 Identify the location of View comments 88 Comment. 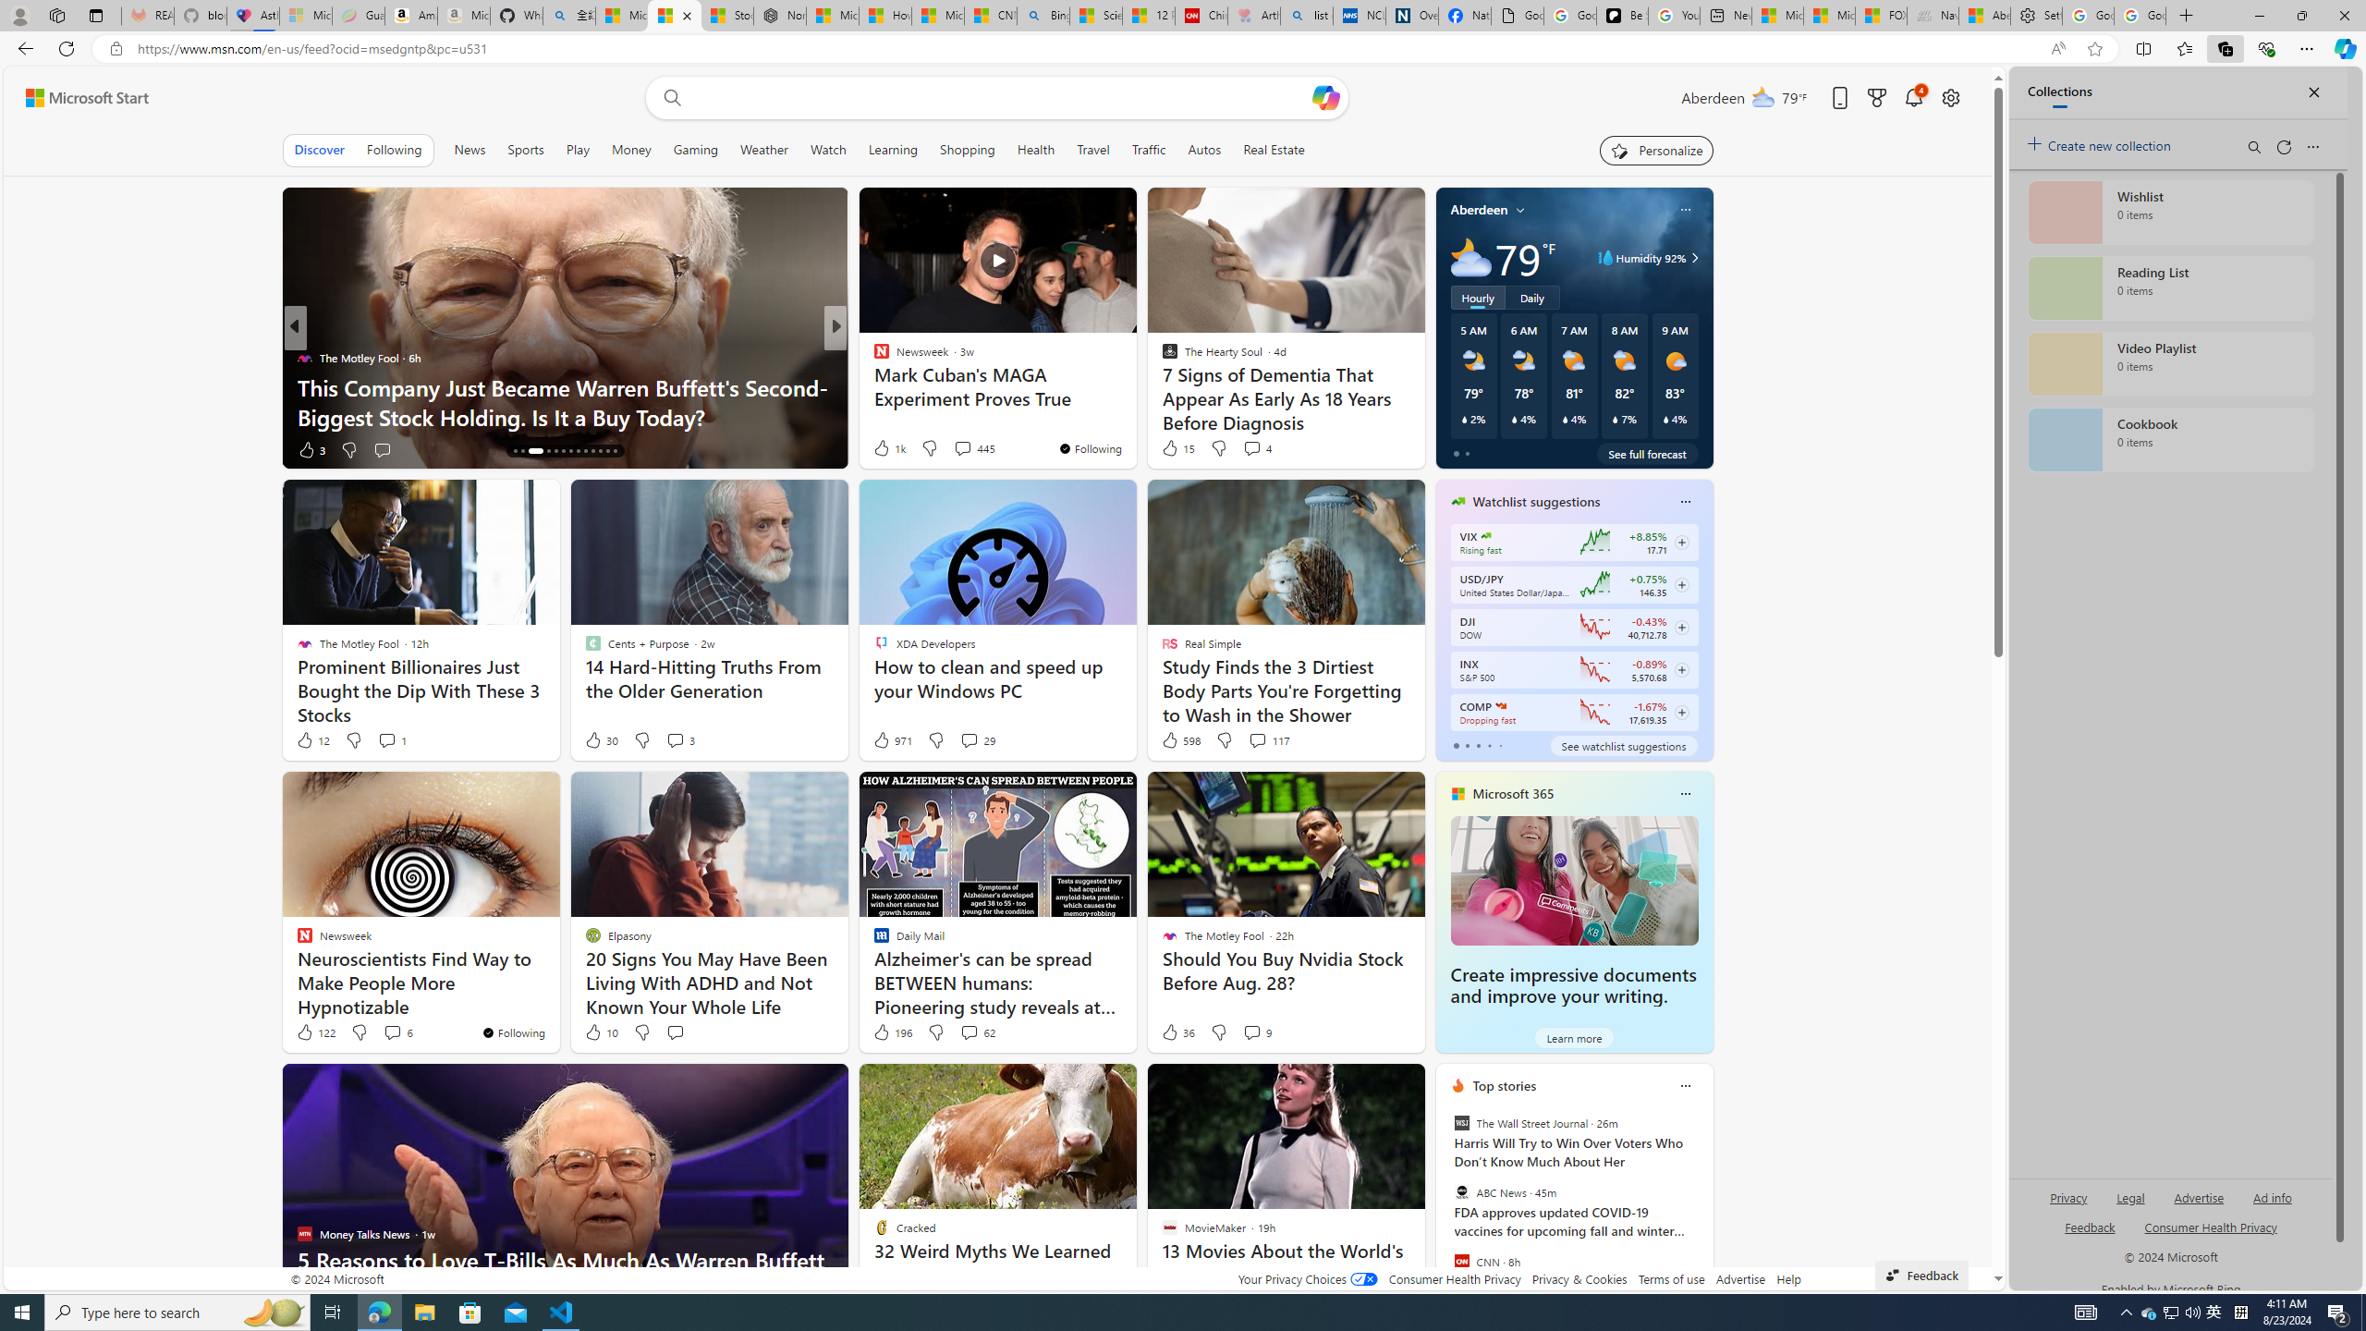
(970, 449).